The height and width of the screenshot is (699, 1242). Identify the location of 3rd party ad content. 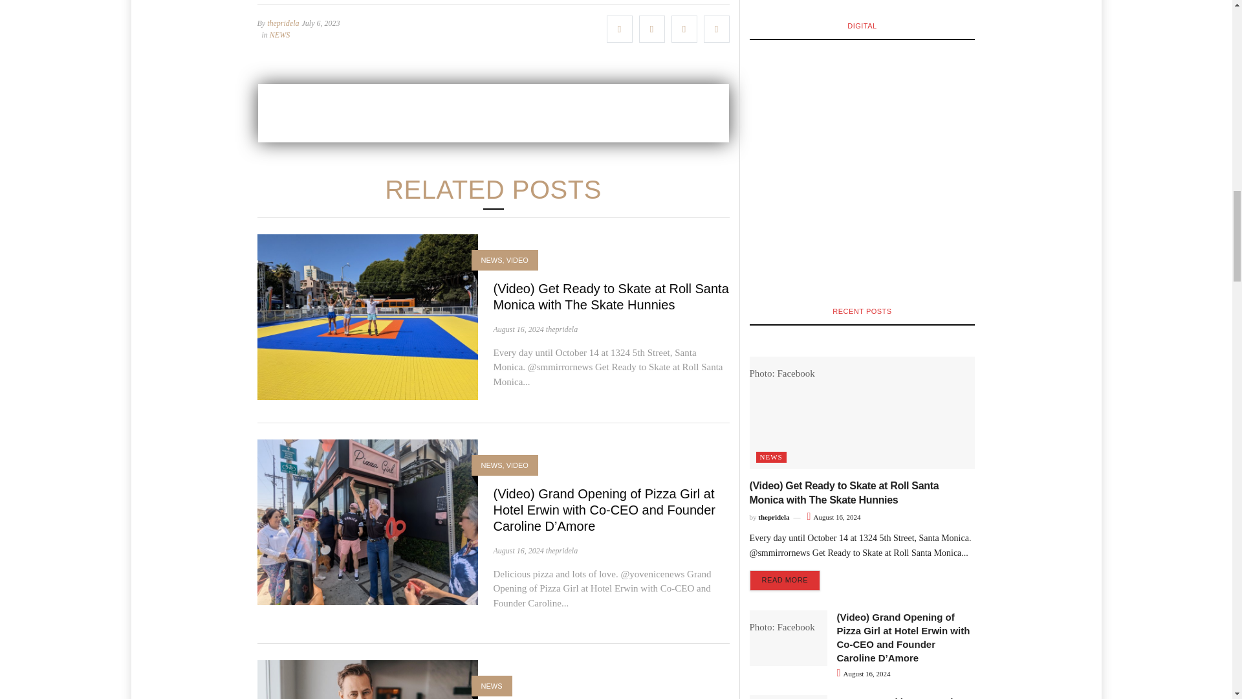
(492, 113).